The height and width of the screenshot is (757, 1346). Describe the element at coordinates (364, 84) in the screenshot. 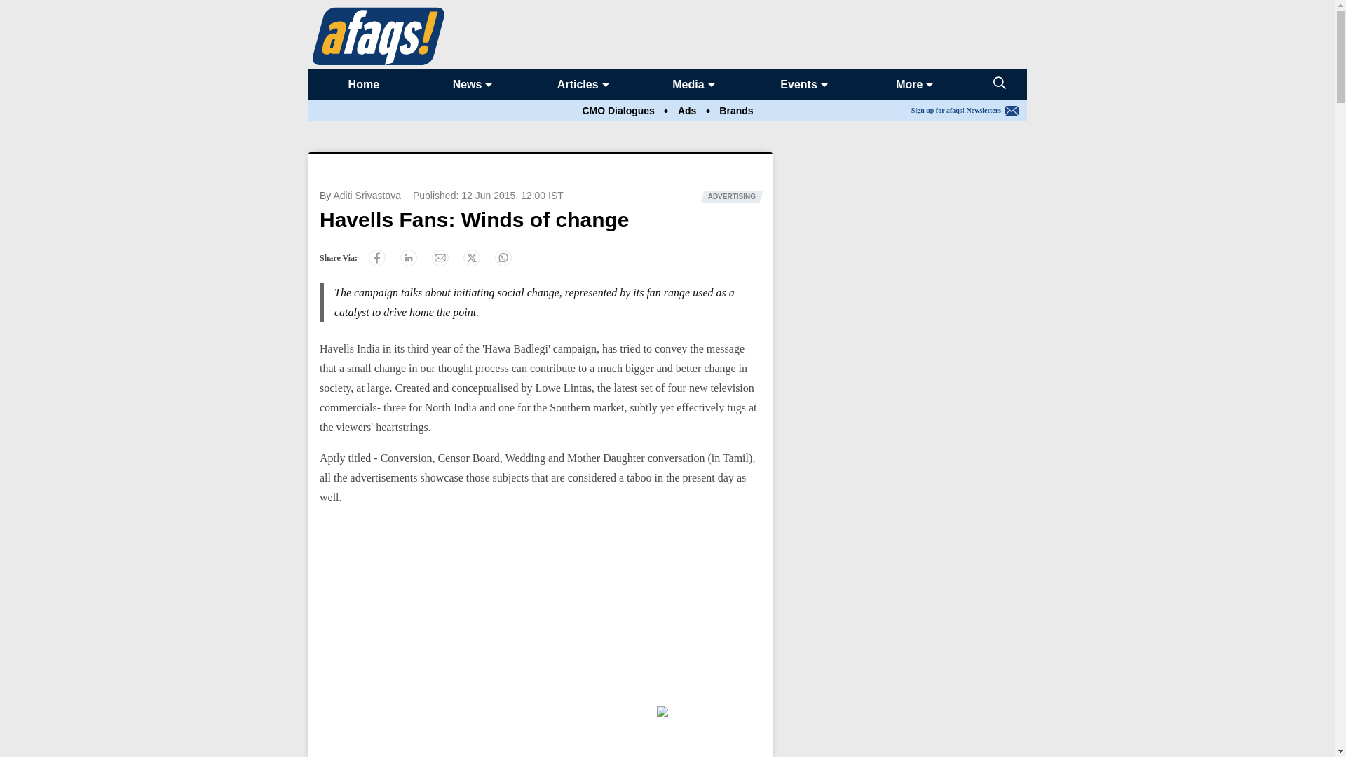

I see `Home` at that location.